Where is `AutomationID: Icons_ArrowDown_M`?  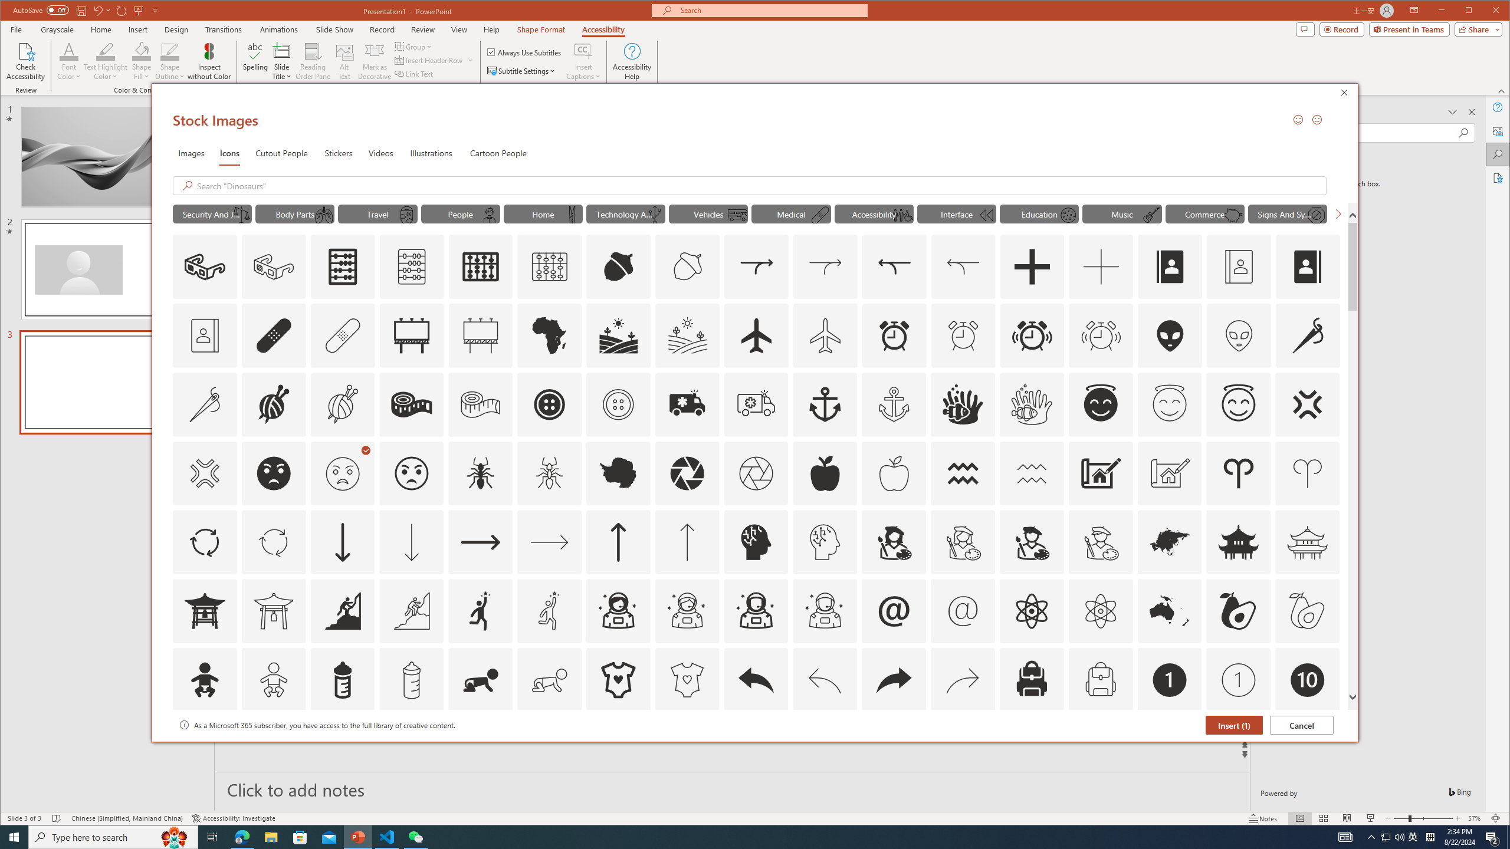
AutomationID: Icons_ArrowDown_M is located at coordinates (412, 542).